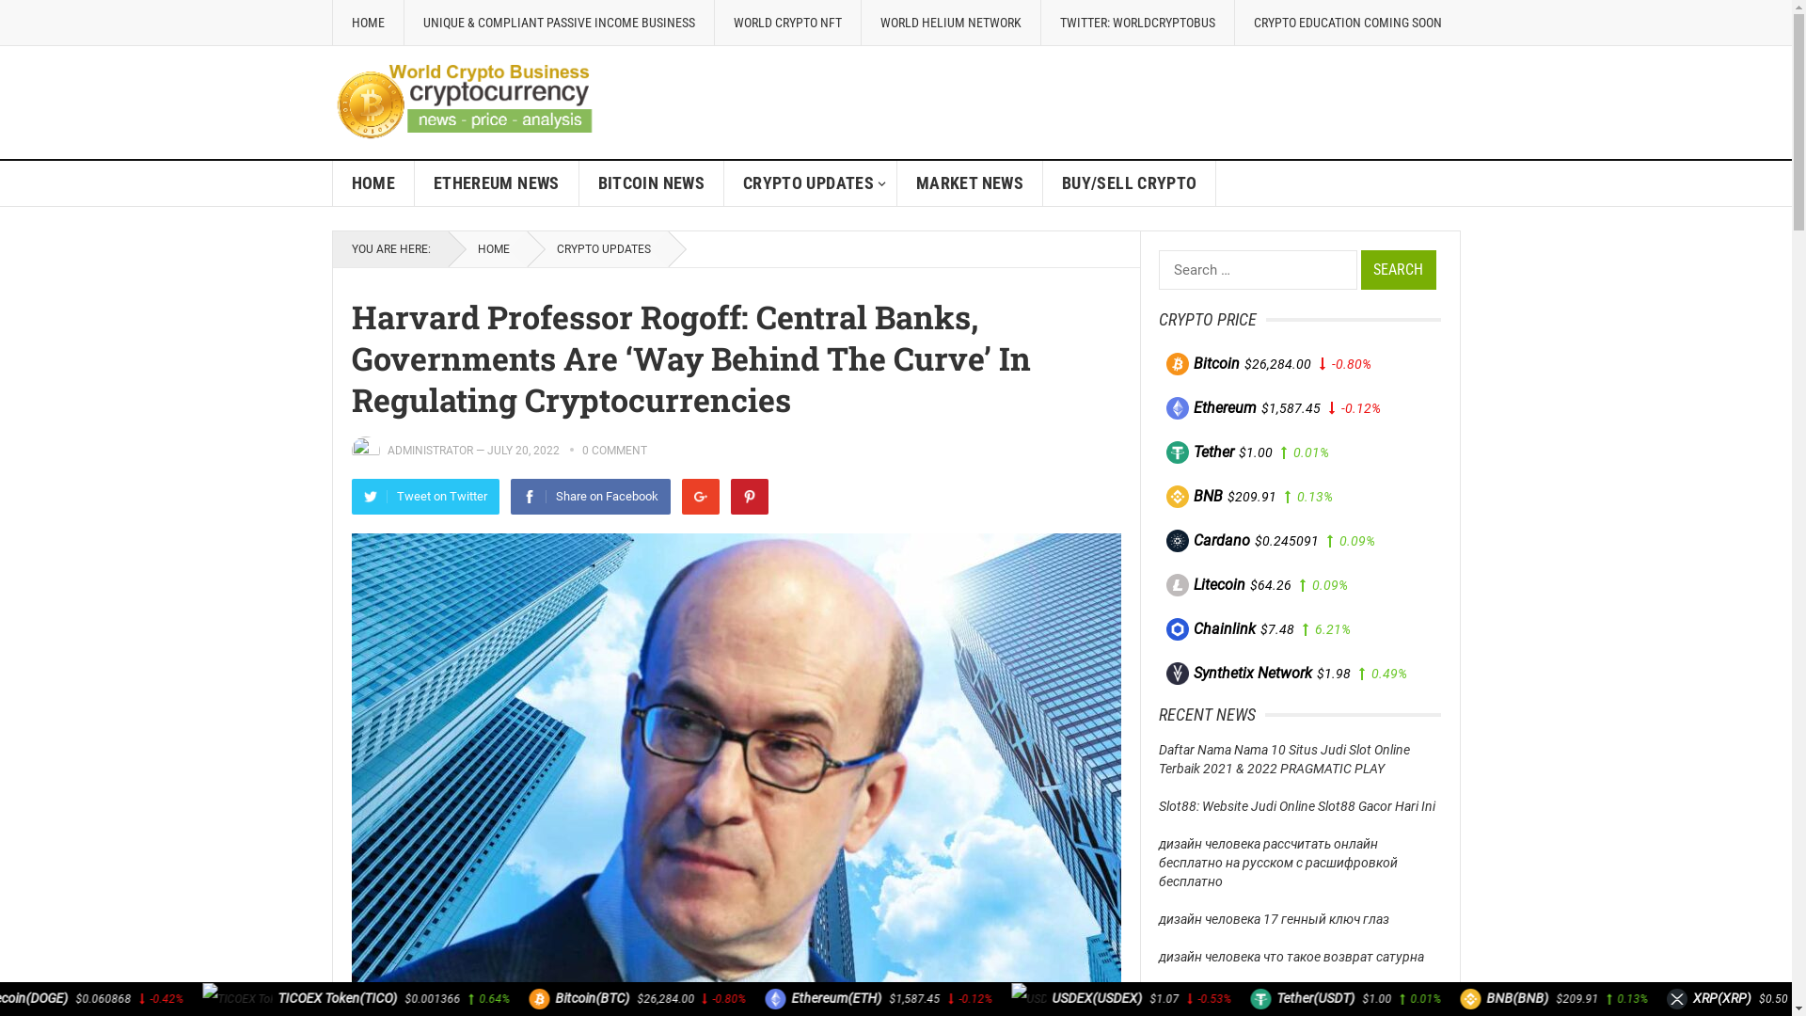 This screenshot has height=1016, width=1806. Describe the element at coordinates (590, 497) in the screenshot. I see `Share on Facebook` at that location.